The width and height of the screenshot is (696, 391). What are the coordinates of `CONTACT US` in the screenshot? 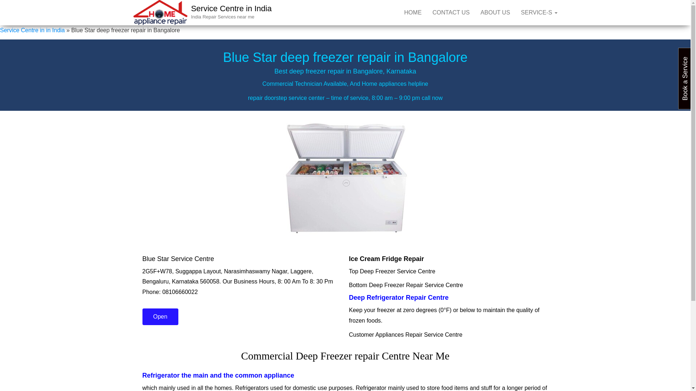 It's located at (451, 13).